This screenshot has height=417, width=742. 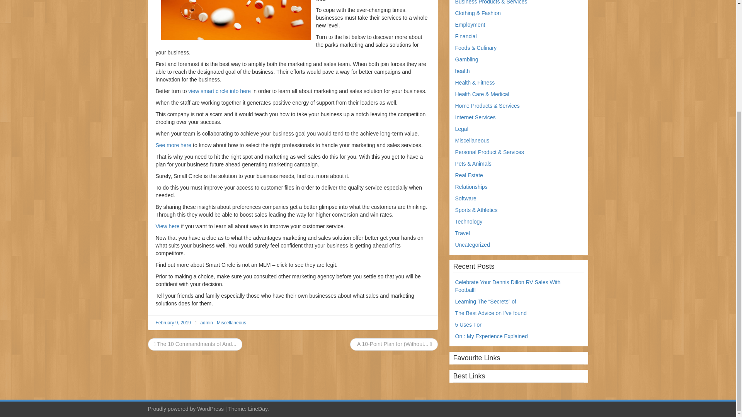 What do you see at coordinates (461, 129) in the screenshot?
I see `Legal` at bounding box center [461, 129].